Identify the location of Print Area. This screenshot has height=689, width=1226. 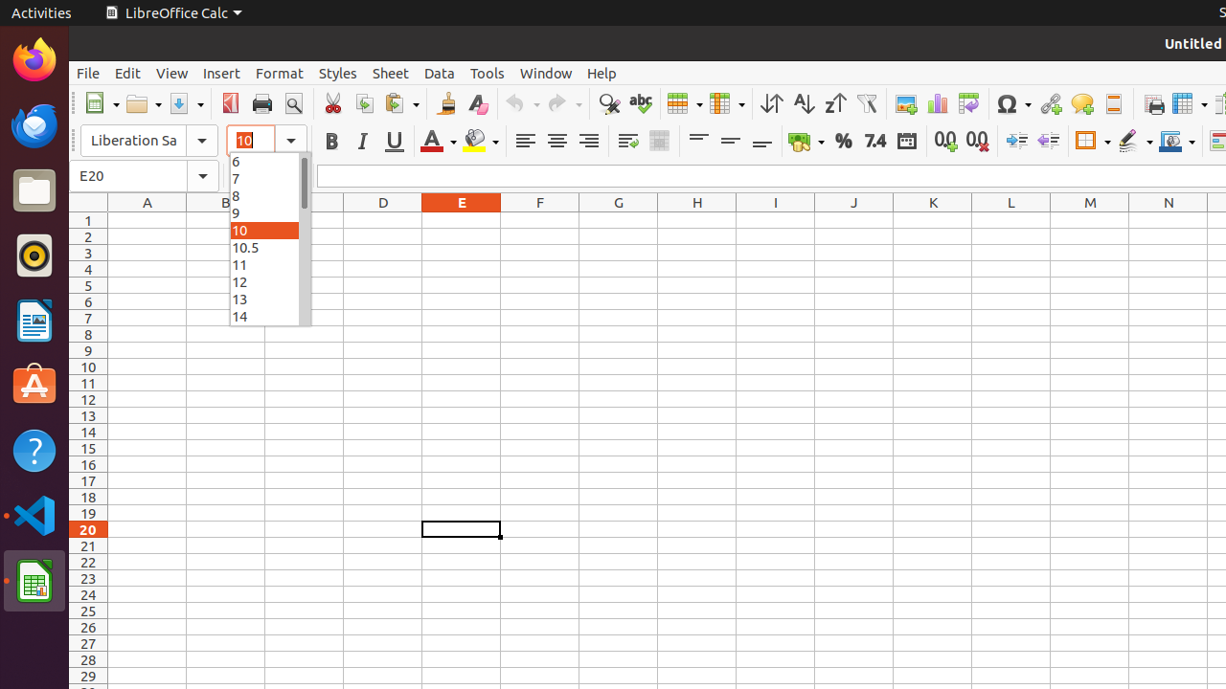
(1153, 103).